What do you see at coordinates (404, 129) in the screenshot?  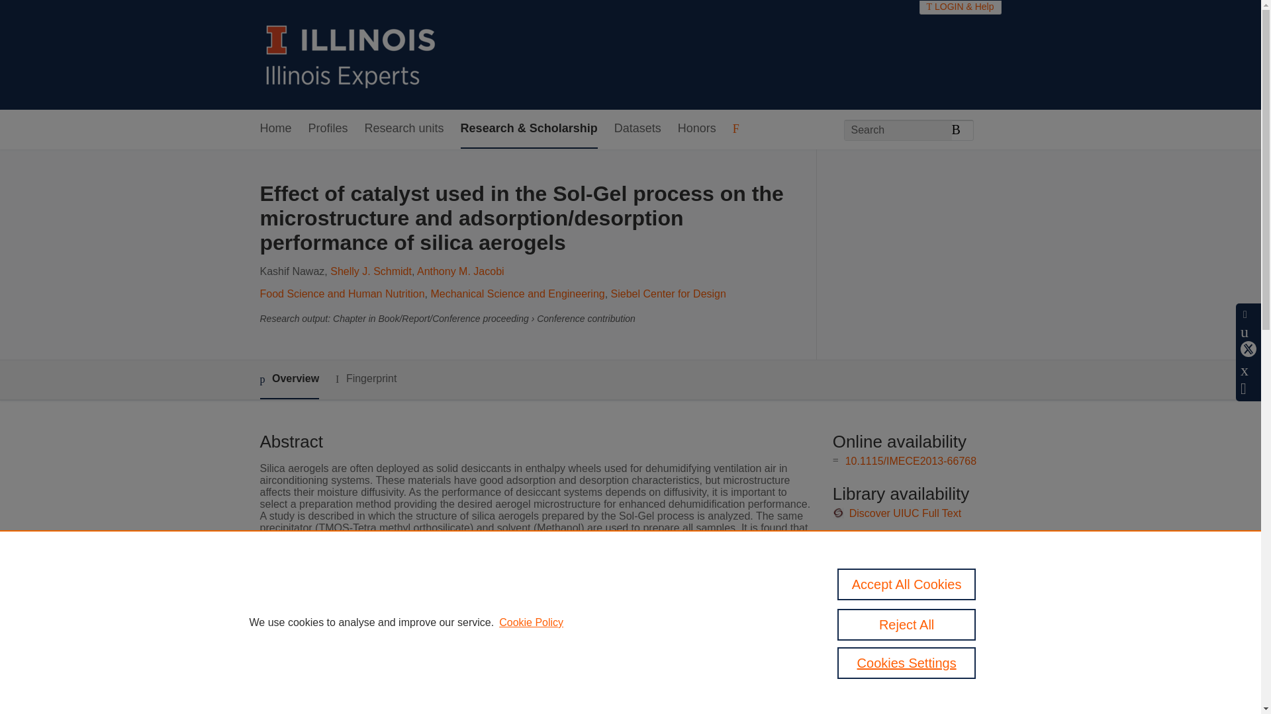 I see `Research units` at bounding box center [404, 129].